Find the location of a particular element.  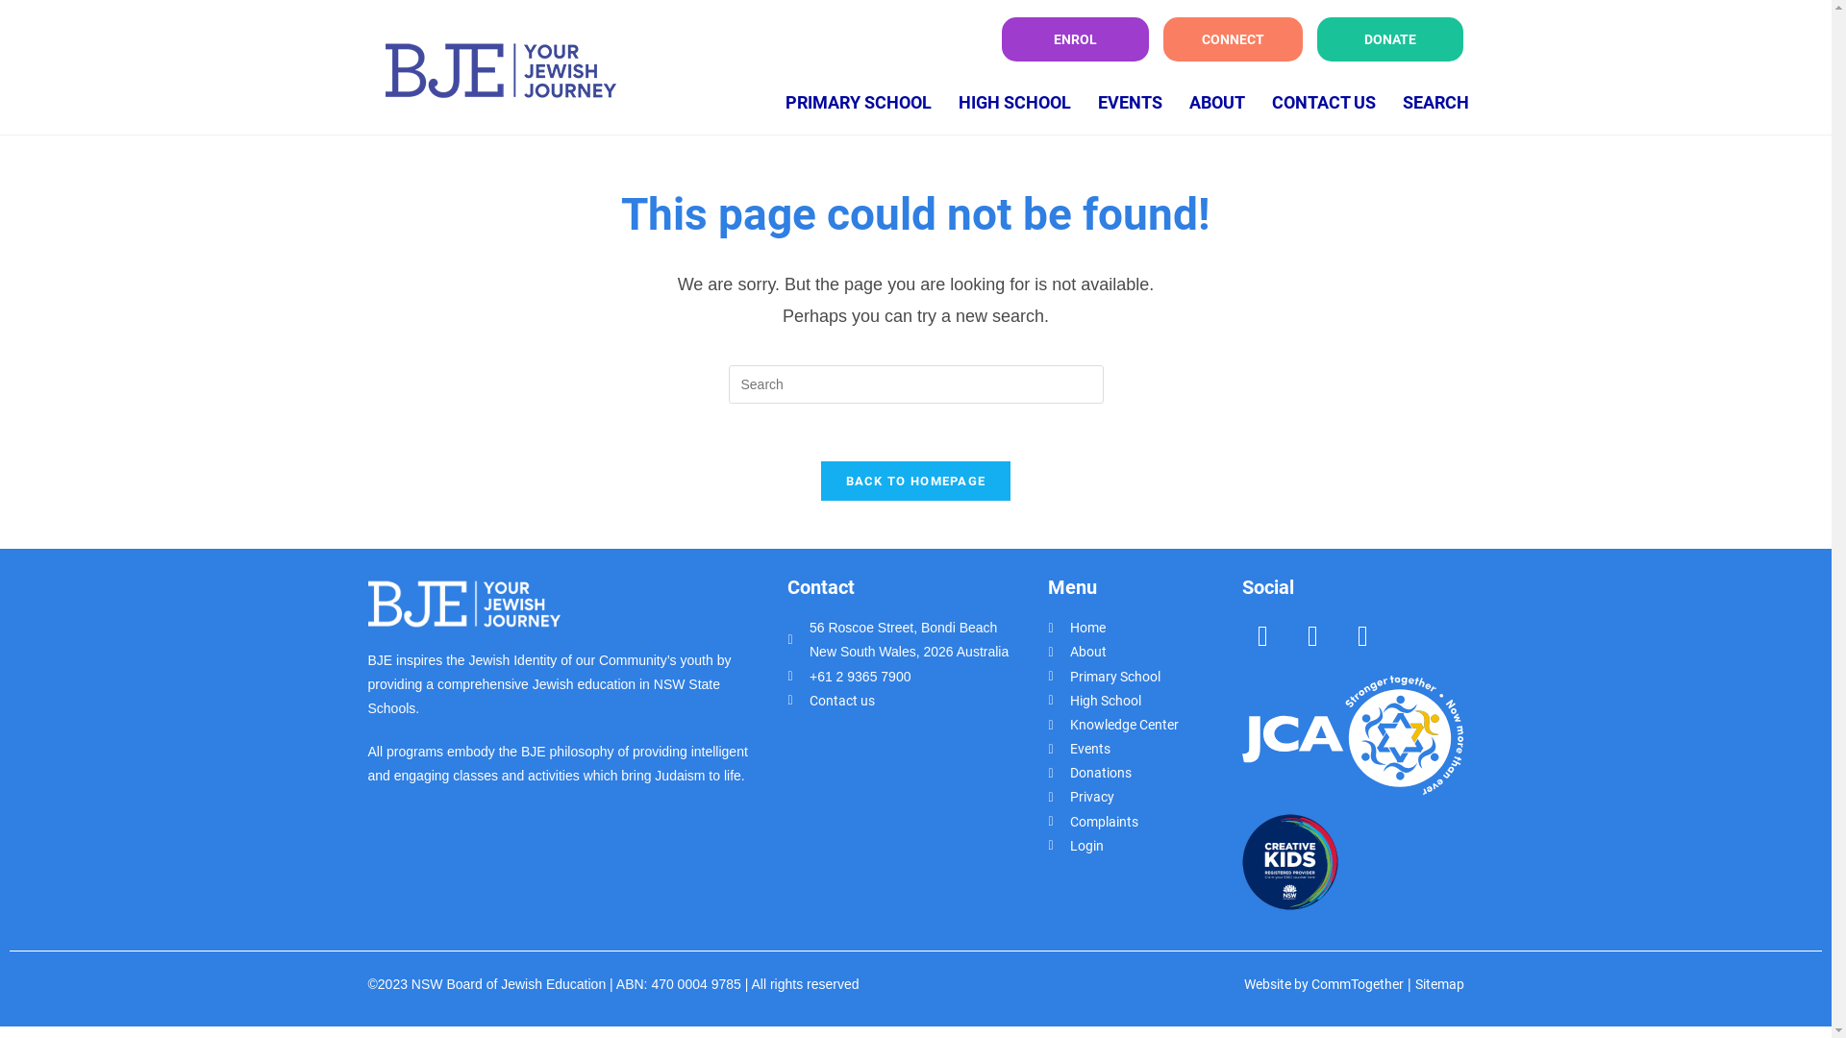

ABOUT is located at coordinates (1217, 103).